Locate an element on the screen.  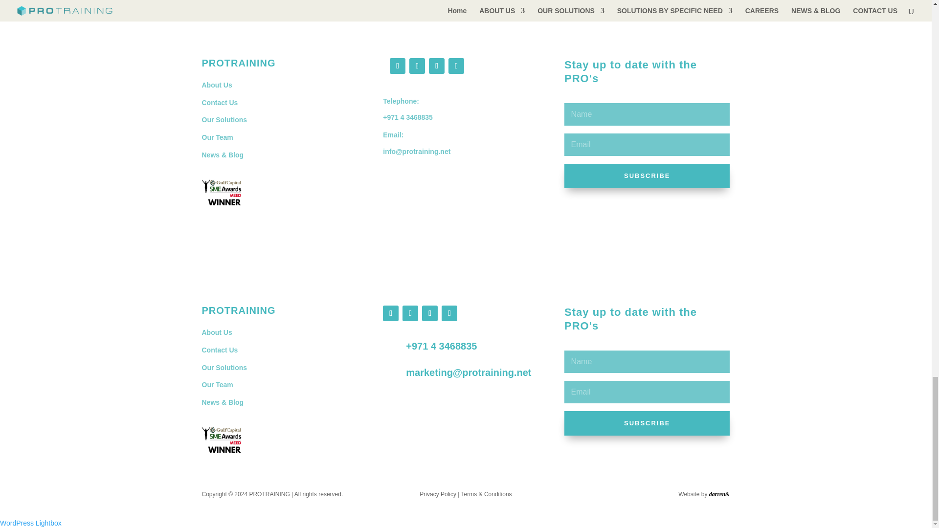
SUBSCRIBE is located at coordinates (647, 423).